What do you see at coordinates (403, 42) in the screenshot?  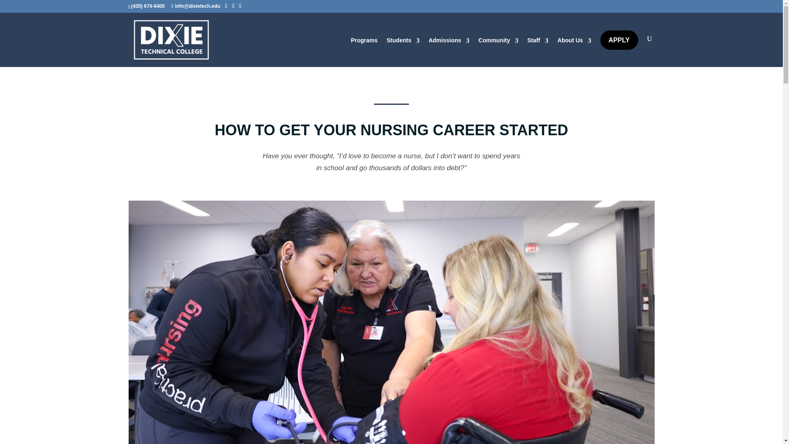 I see `Students` at bounding box center [403, 42].